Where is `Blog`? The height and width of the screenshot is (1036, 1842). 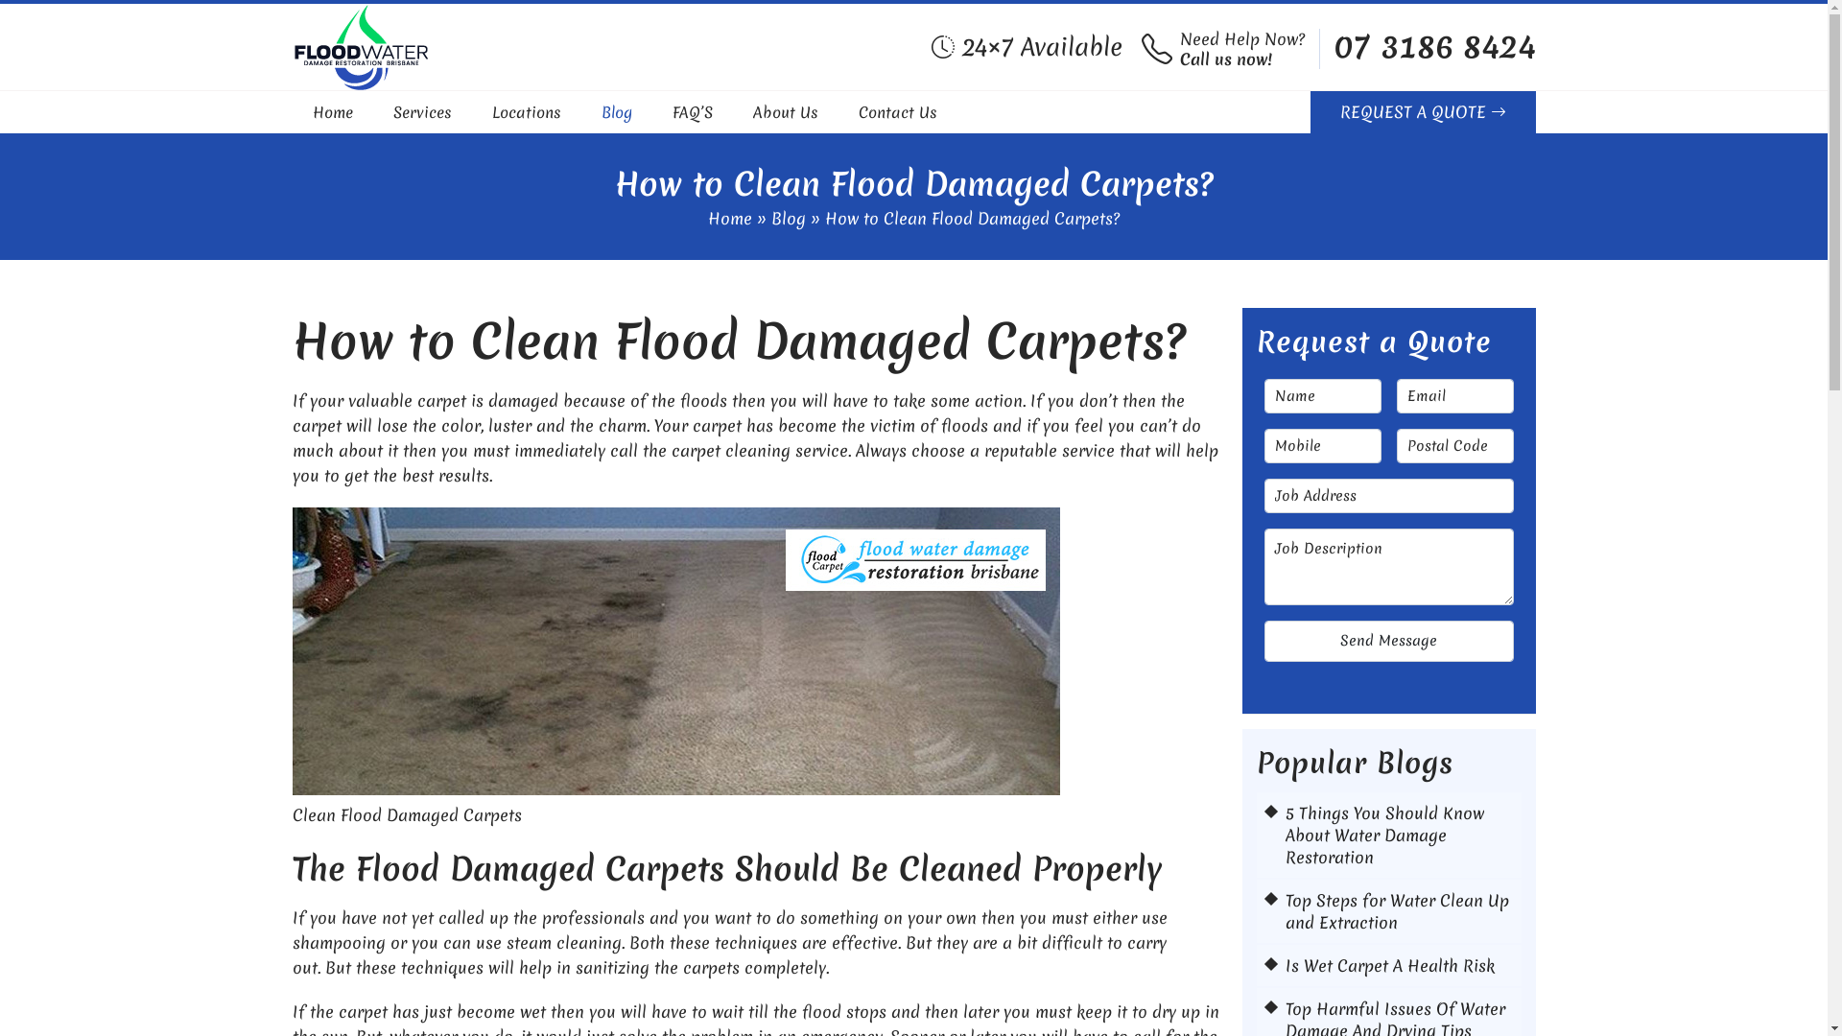 Blog is located at coordinates (789, 219).